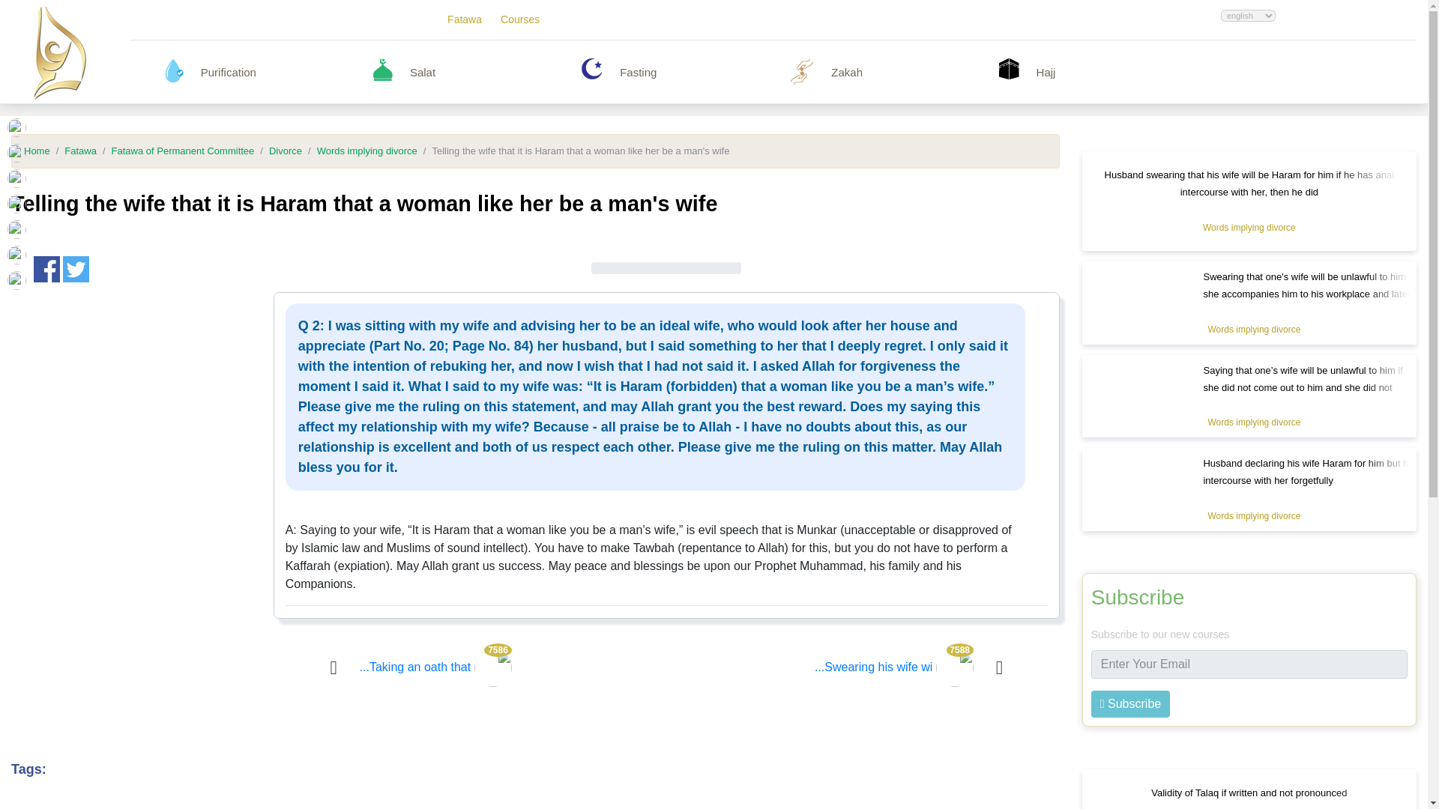 The image size is (1439, 809). Describe the element at coordinates (910, 72) in the screenshot. I see `Zakah` at that location.